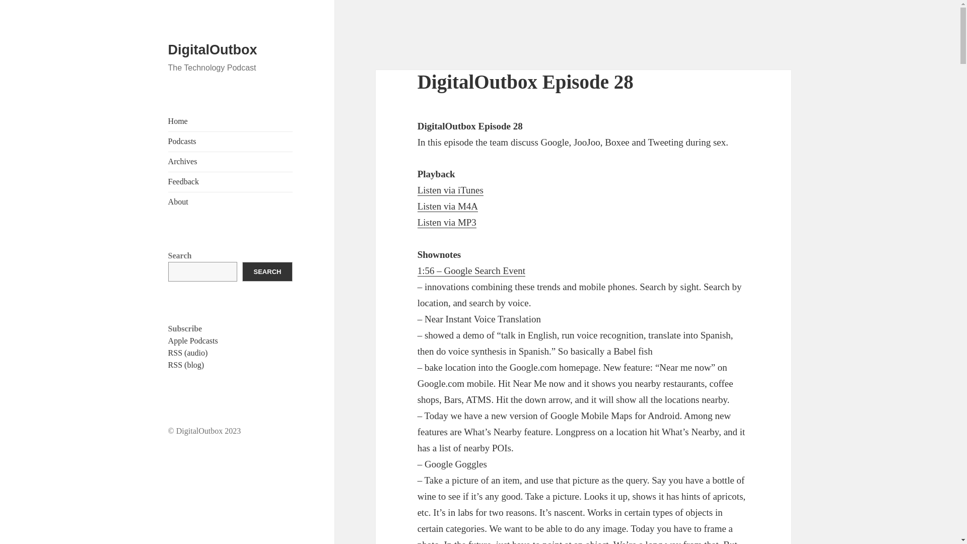 The width and height of the screenshot is (967, 544). I want to click on Listen via iTunes, so click(450, 190).